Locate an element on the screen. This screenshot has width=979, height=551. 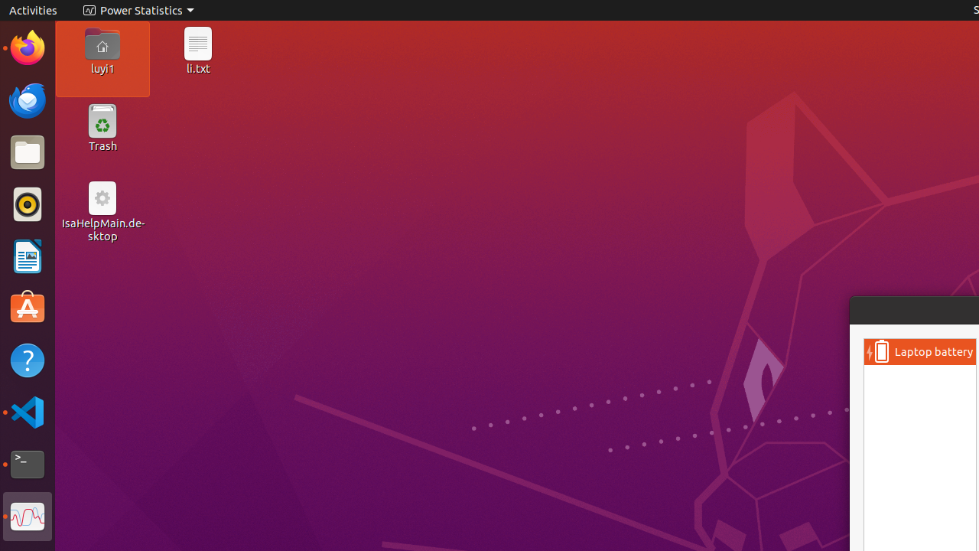
Power Statistics is located at coordinates (28, 517).